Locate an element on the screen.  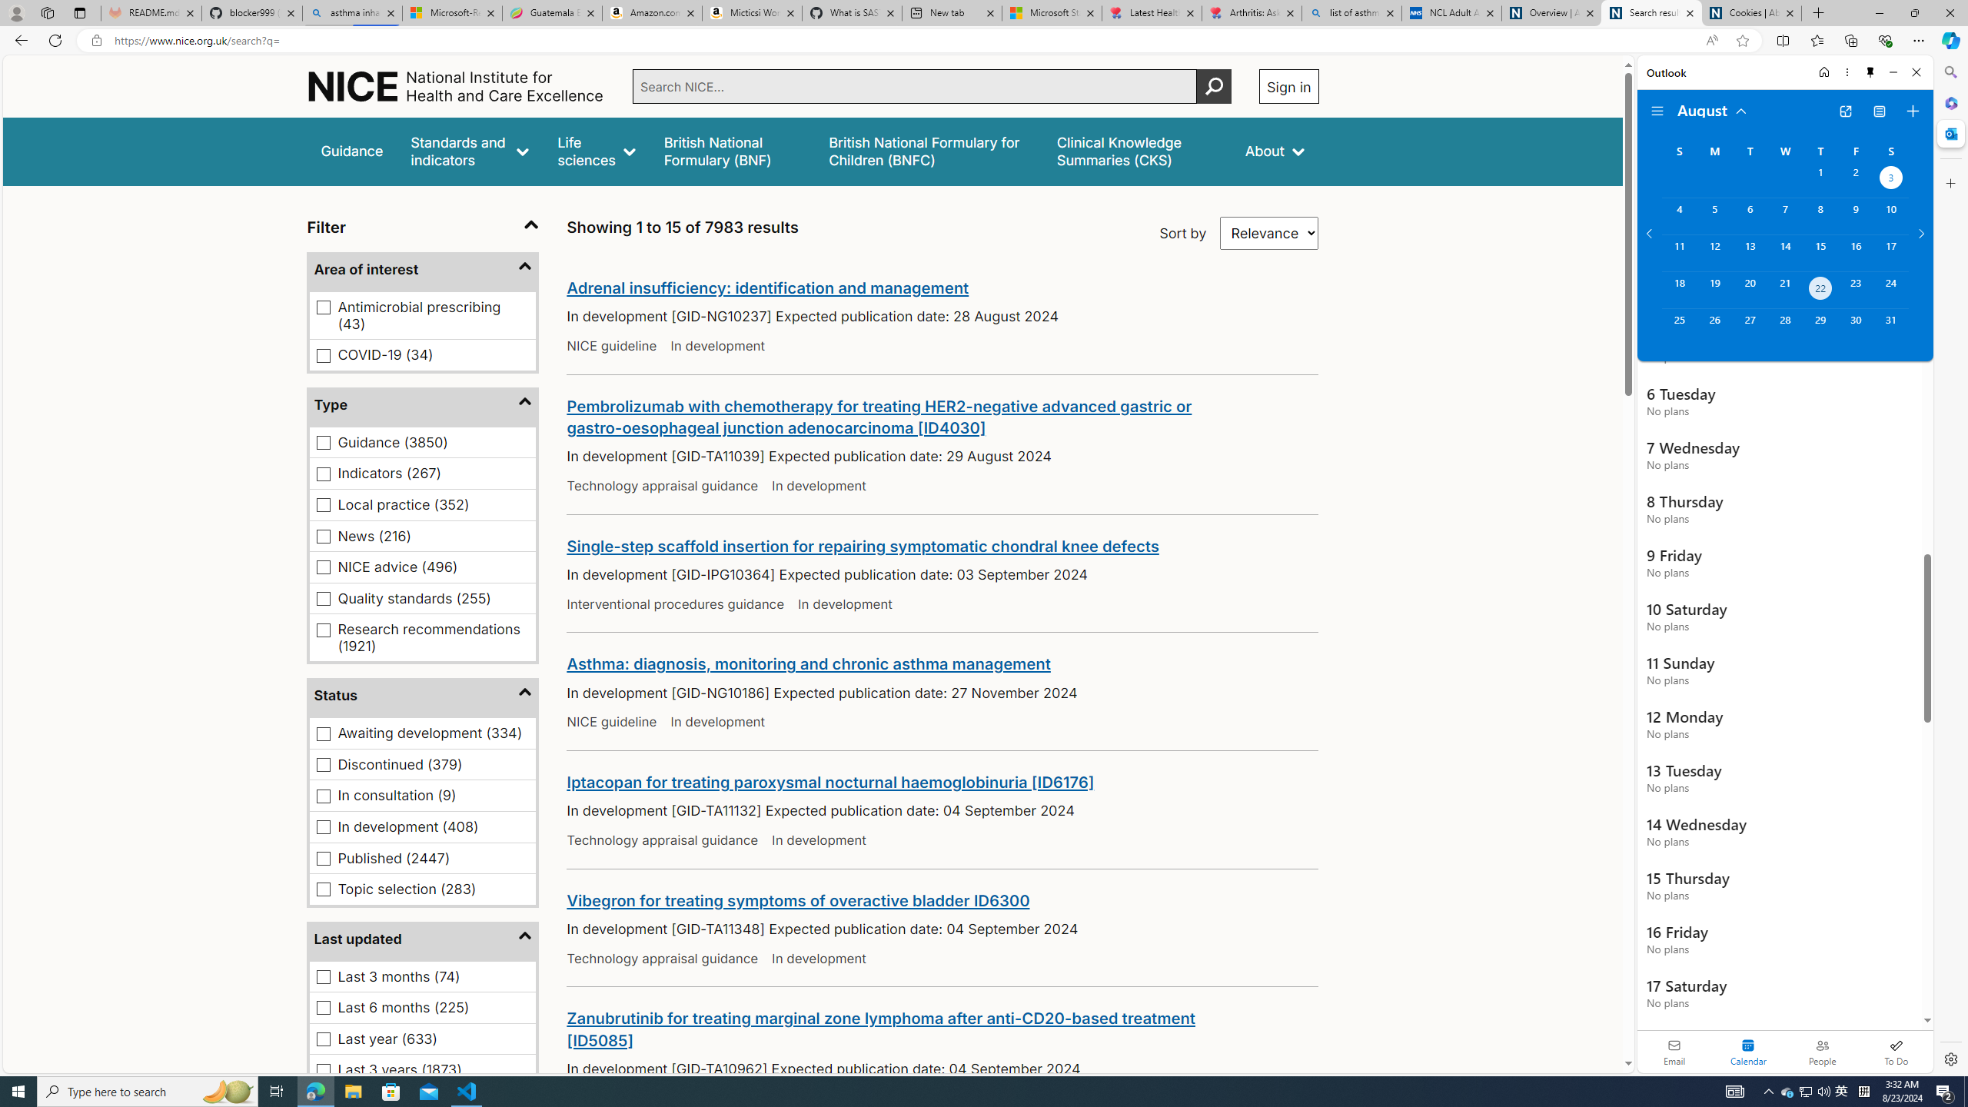
Sunday, August 11, 2024.  is located at coordinates (1679, 252).